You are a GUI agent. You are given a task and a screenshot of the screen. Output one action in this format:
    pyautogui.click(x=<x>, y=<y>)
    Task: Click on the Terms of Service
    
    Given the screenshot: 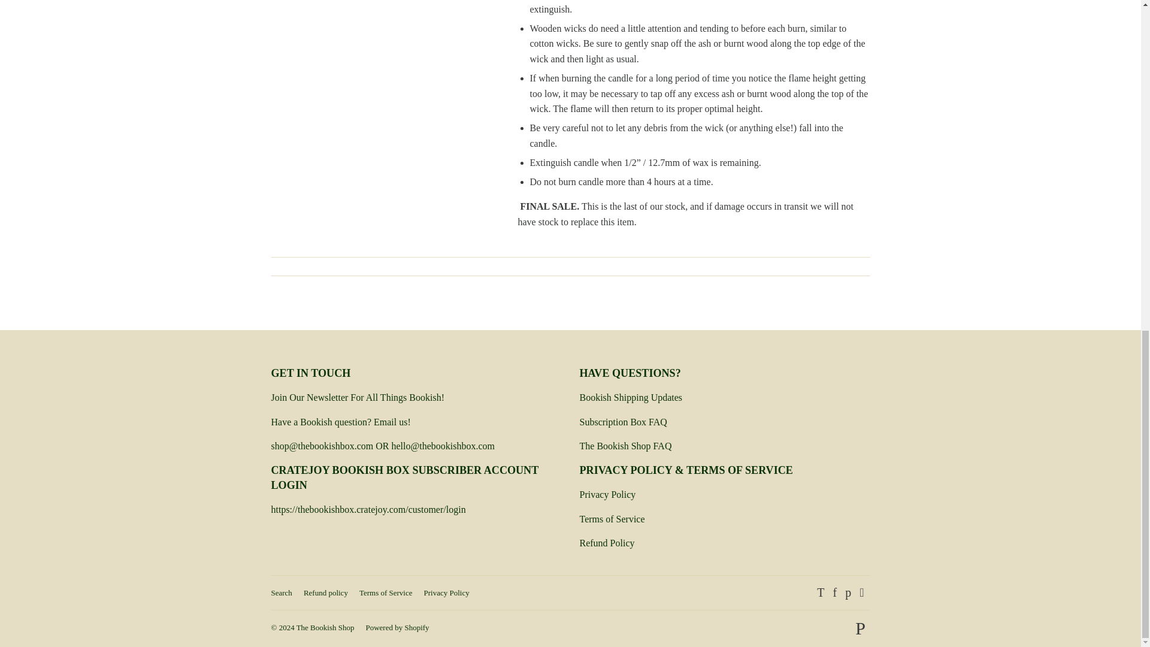 What is the action you would take?
    pyautogui.click(x=612, y=519)
    